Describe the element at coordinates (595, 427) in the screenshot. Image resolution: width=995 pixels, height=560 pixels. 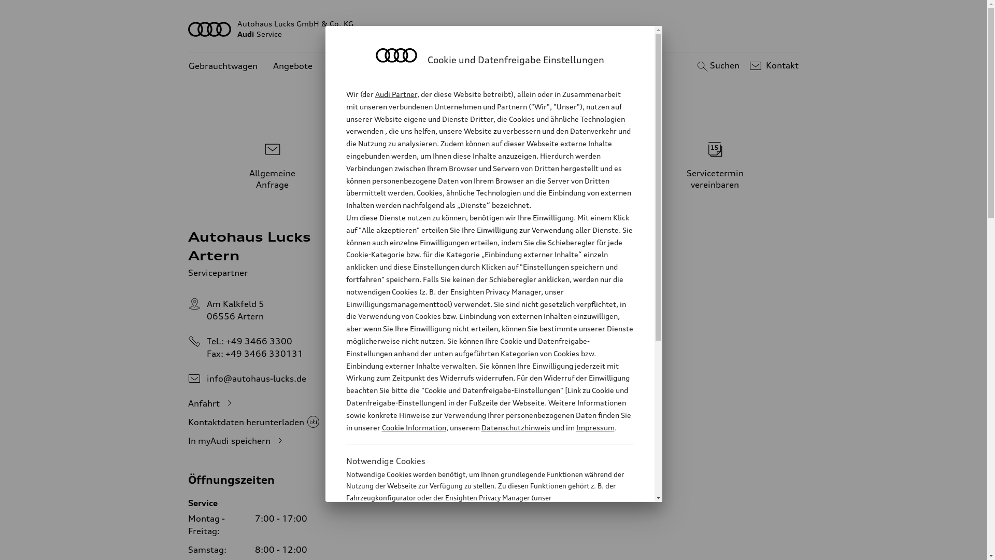
I see `Impressum` at that location.